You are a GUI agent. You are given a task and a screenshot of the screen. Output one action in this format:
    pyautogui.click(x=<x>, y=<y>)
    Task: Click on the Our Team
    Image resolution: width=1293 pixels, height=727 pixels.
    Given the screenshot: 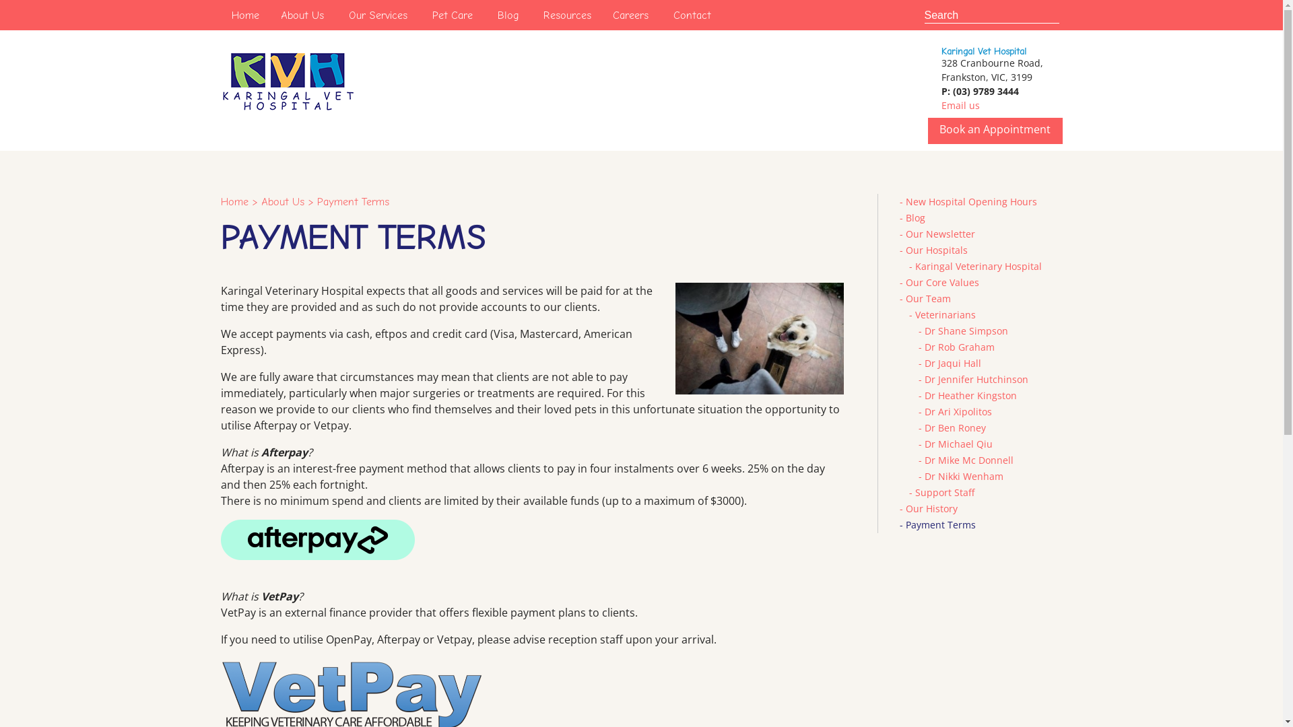 What is the action you would take?
    pyautogui.click(x=928, y=299)
    